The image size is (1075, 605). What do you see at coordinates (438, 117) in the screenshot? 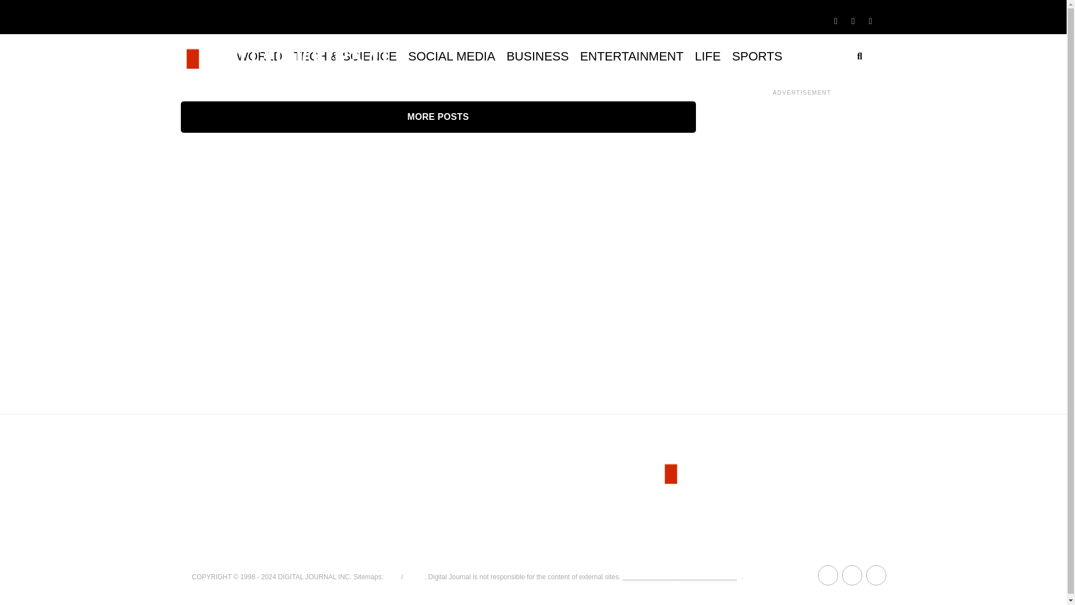
I see `MORE POSTS` at bounding box center [438, 117].